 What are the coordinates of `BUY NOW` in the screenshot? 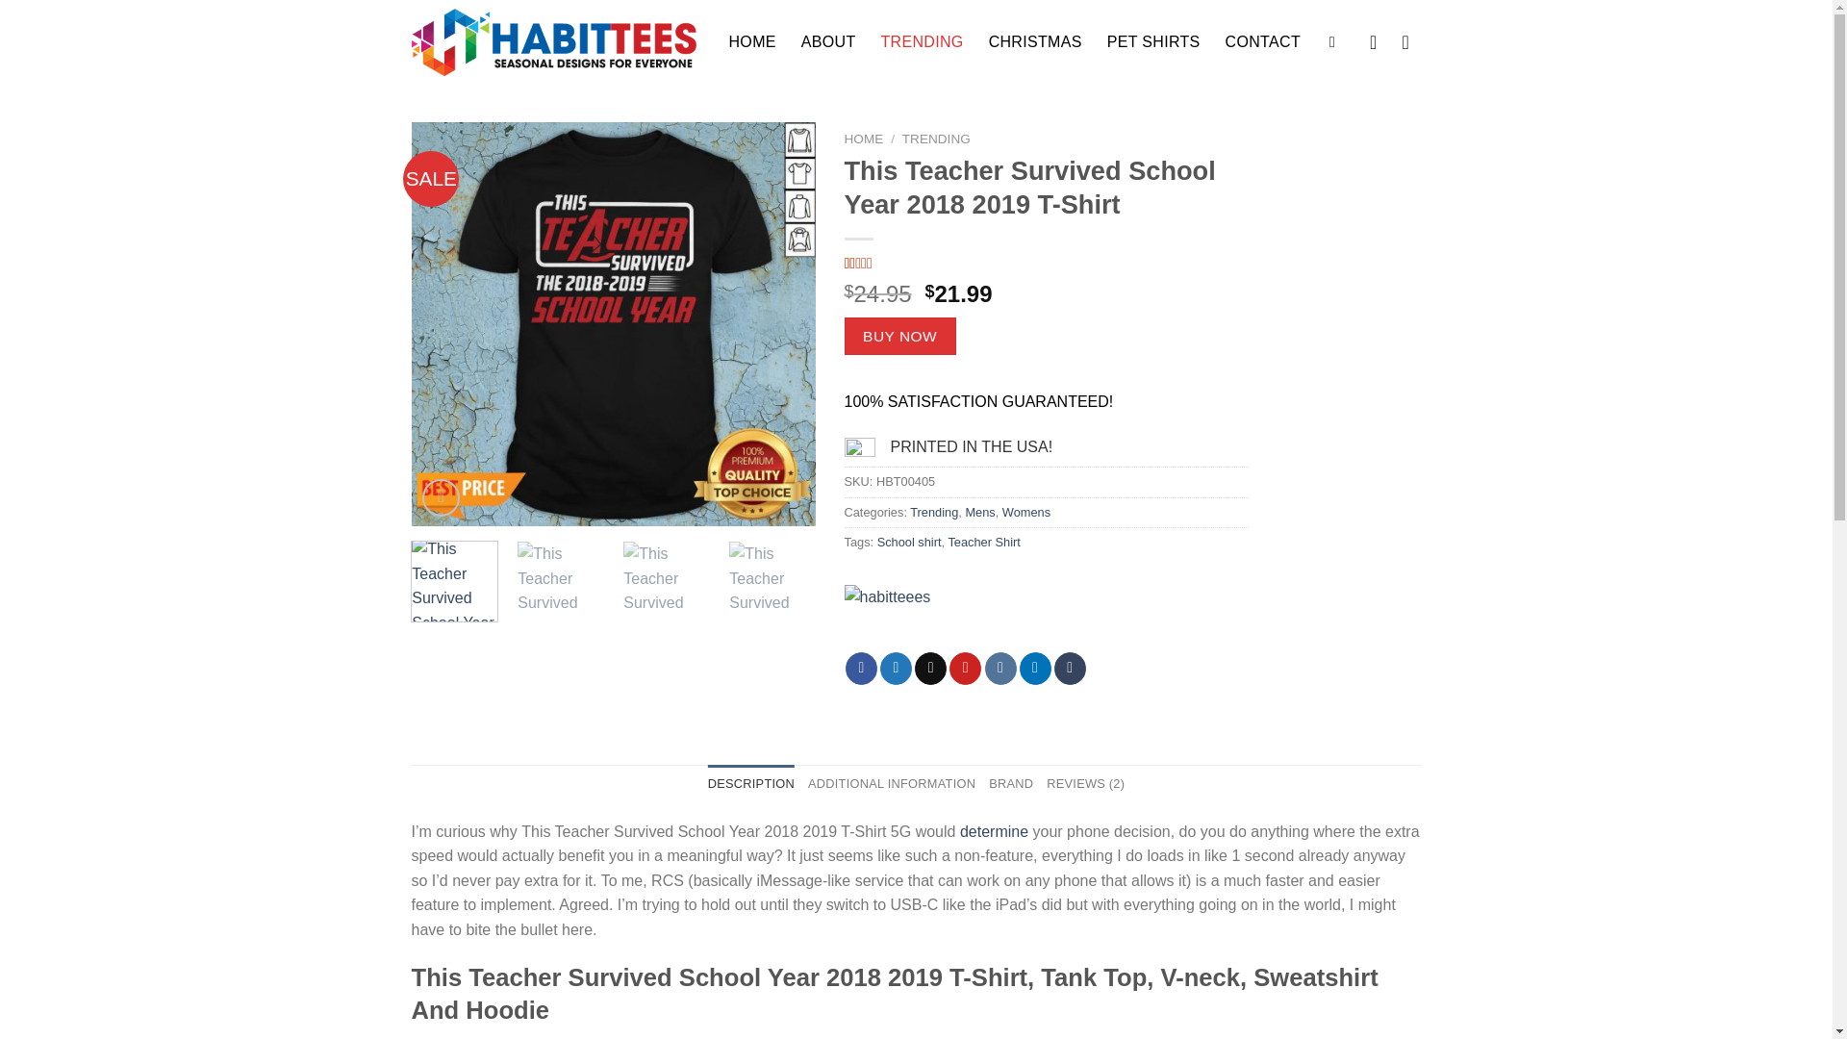 It's located at (900, 337).